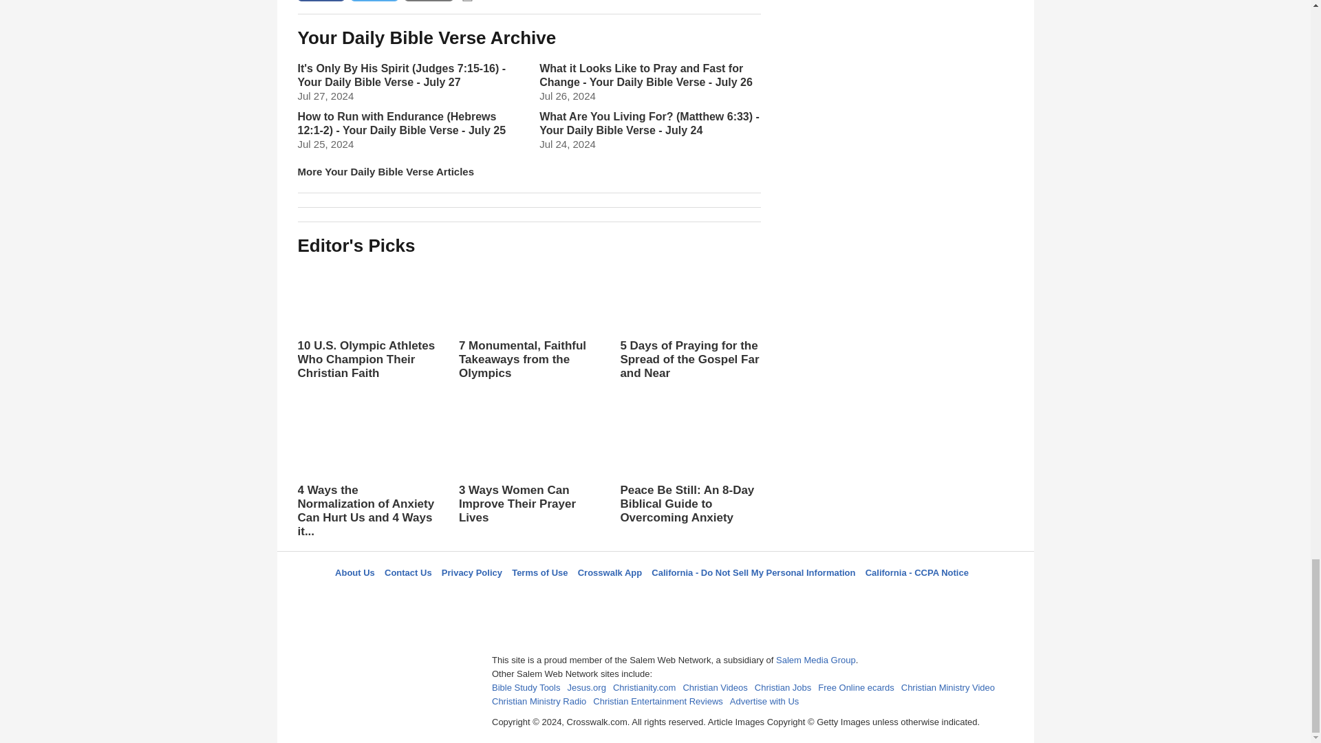 The height and width of the screenshot is (743, 1321). I want to click on Facebook, so click(586, 597).